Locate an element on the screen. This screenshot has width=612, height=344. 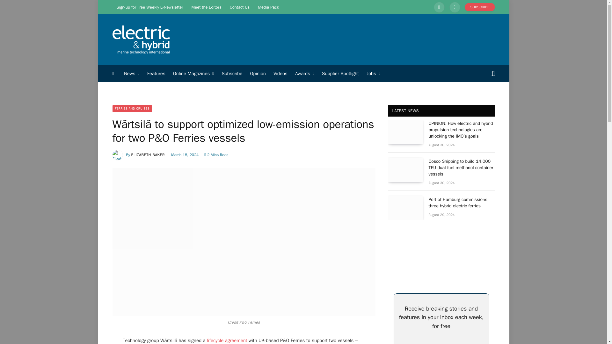
Contact Us is located at coordinates (240, 7).